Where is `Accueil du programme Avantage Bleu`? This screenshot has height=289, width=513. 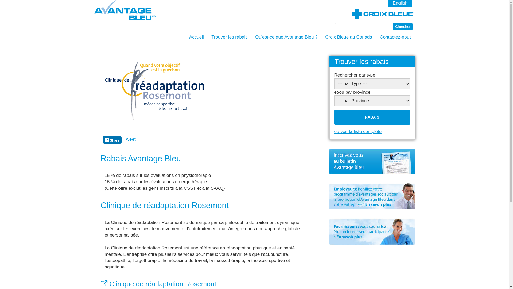
Accueil du programme Avantage Bleu is located at coordinates (125, 11).